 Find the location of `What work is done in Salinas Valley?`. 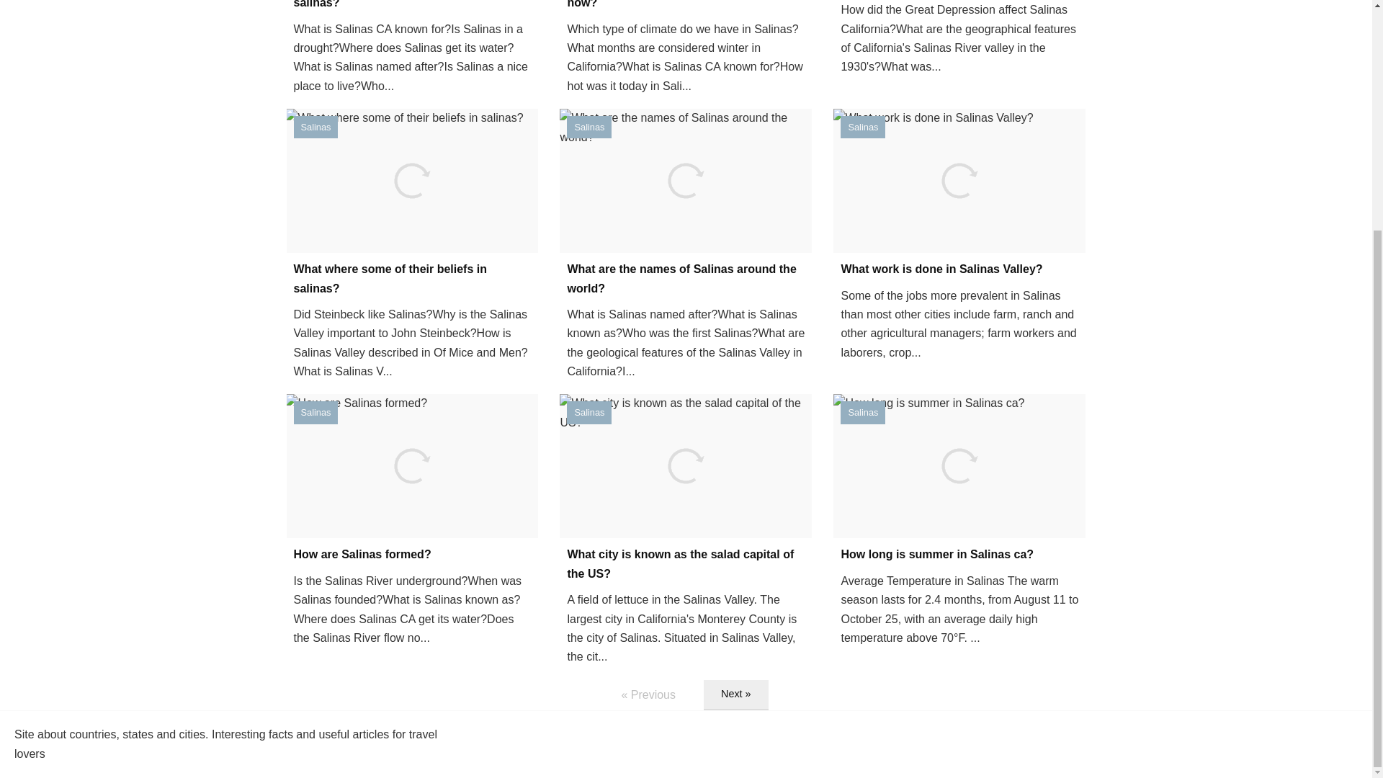

What work is done in Salinas Valley? is located at coordinates (959, 269).